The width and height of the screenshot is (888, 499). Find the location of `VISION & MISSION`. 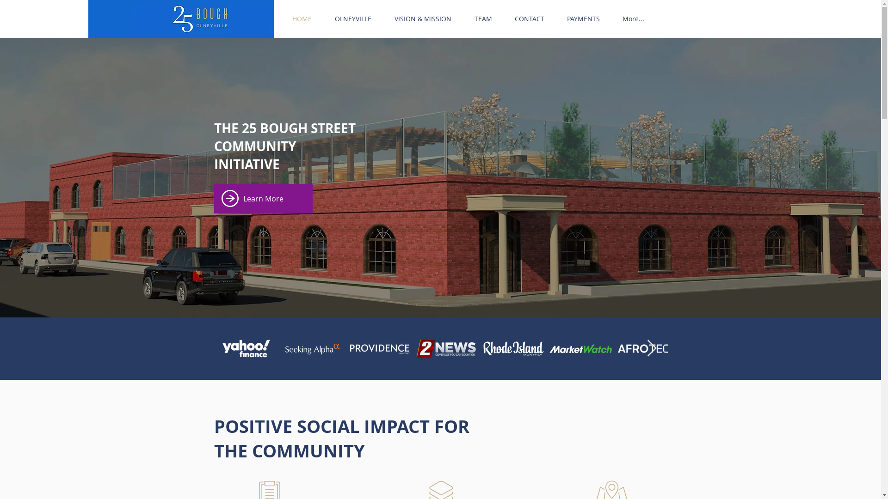

VISION & MISSION is located at coordinates (423, 19).